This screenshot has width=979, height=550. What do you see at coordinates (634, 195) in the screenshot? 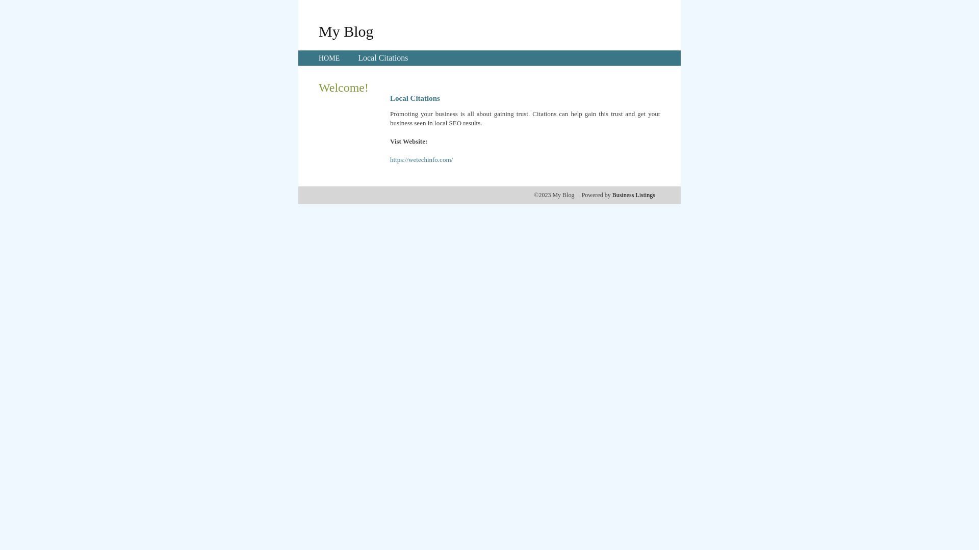
I see `Business Listings` at bounding box center [634, 195].